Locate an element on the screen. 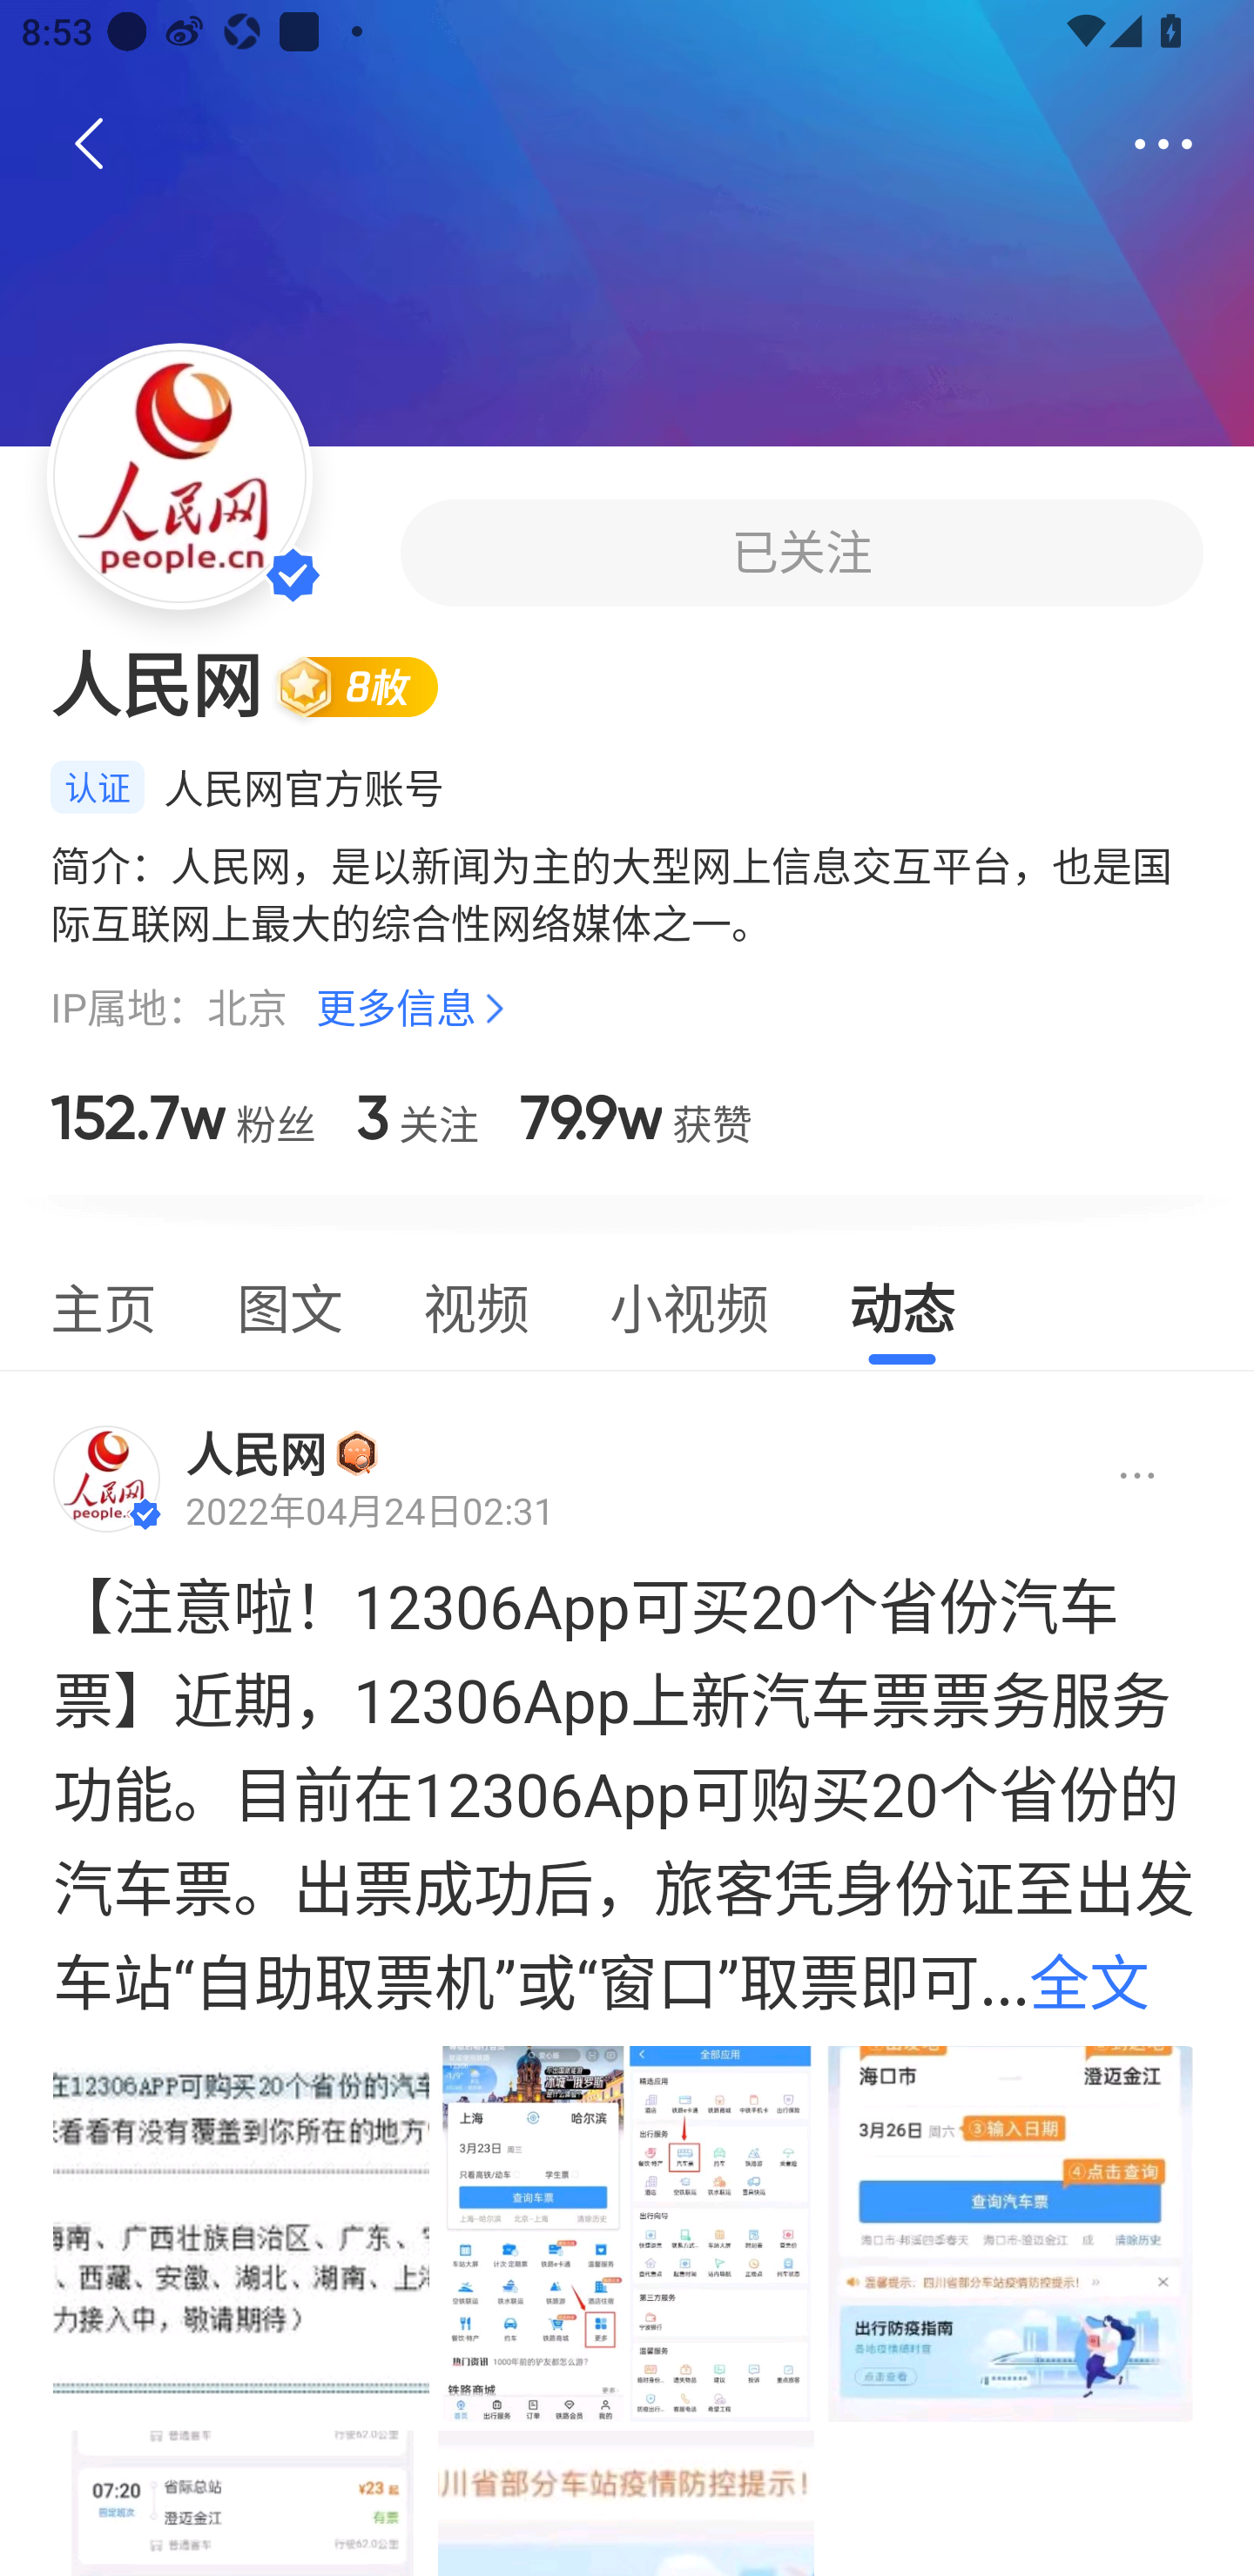 This screenshot has width=1254, height=2576. 人民网 is located at coordinates (256, 1453).